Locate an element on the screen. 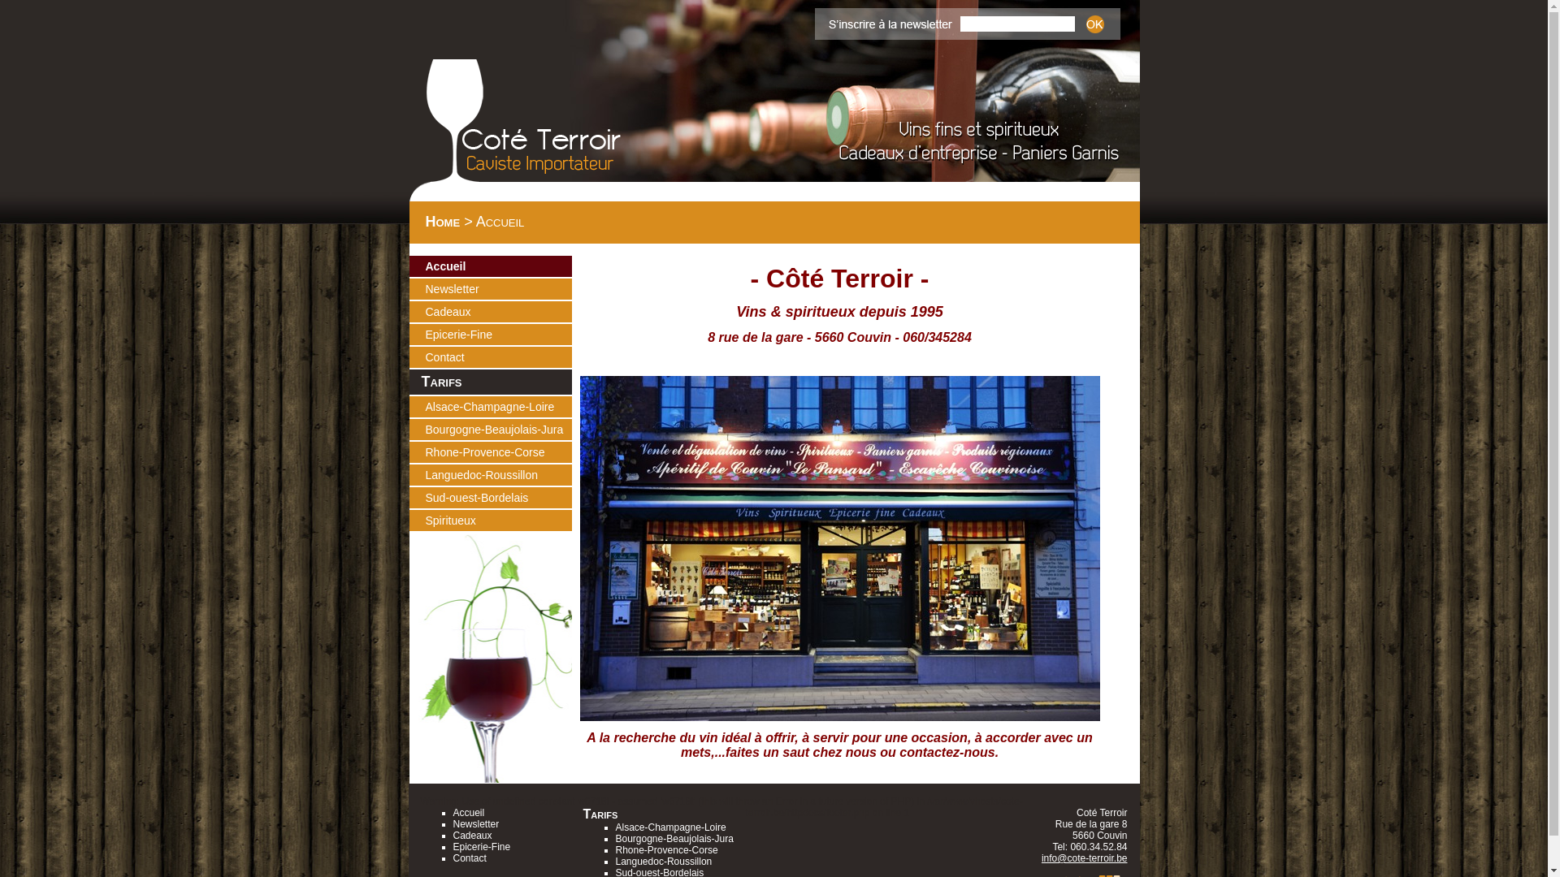 Image resolution: width=1560 pixels, height=877 pixels. Epicerie-Fine is located at coordinates (483, 847).